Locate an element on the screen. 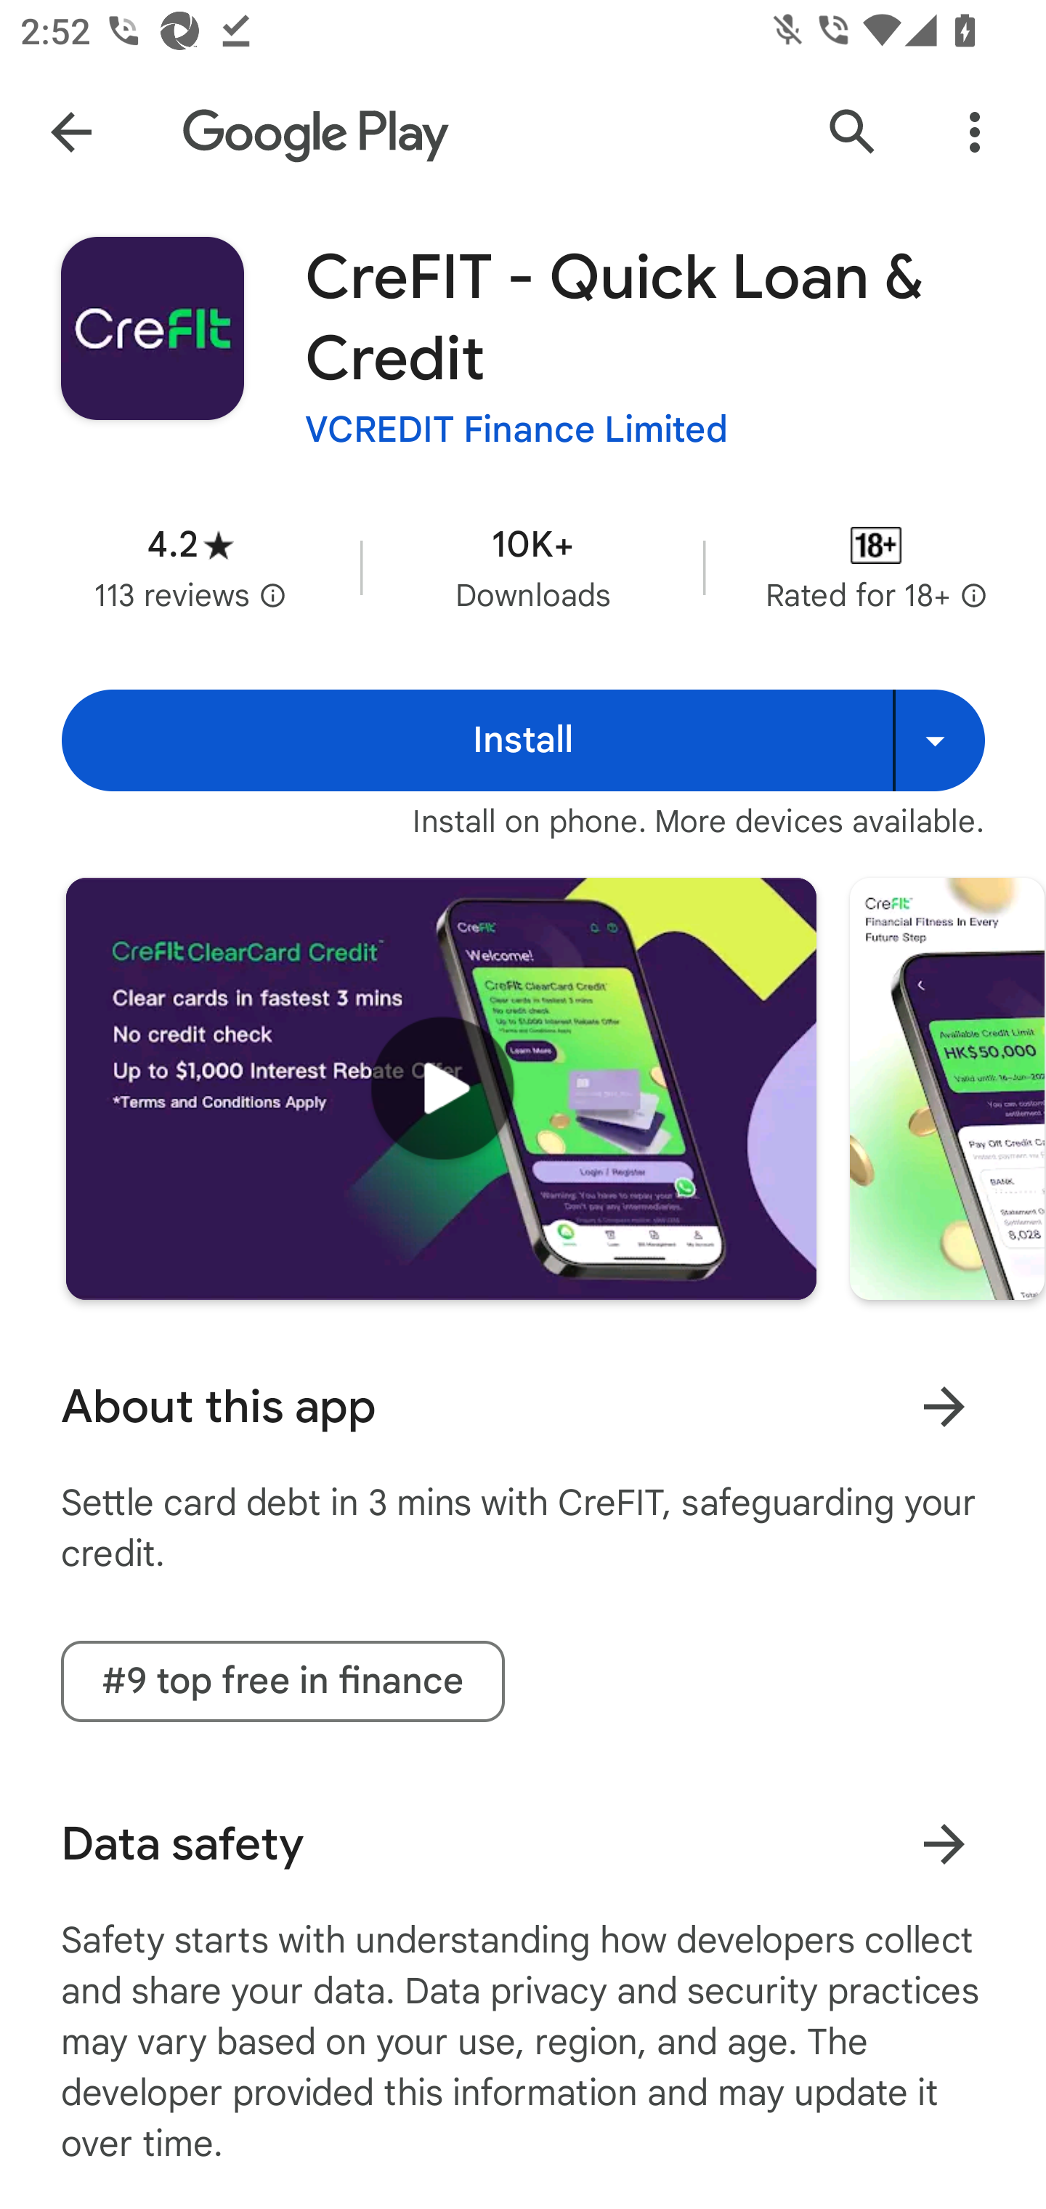  More Options is located at coordinates (975, 132).